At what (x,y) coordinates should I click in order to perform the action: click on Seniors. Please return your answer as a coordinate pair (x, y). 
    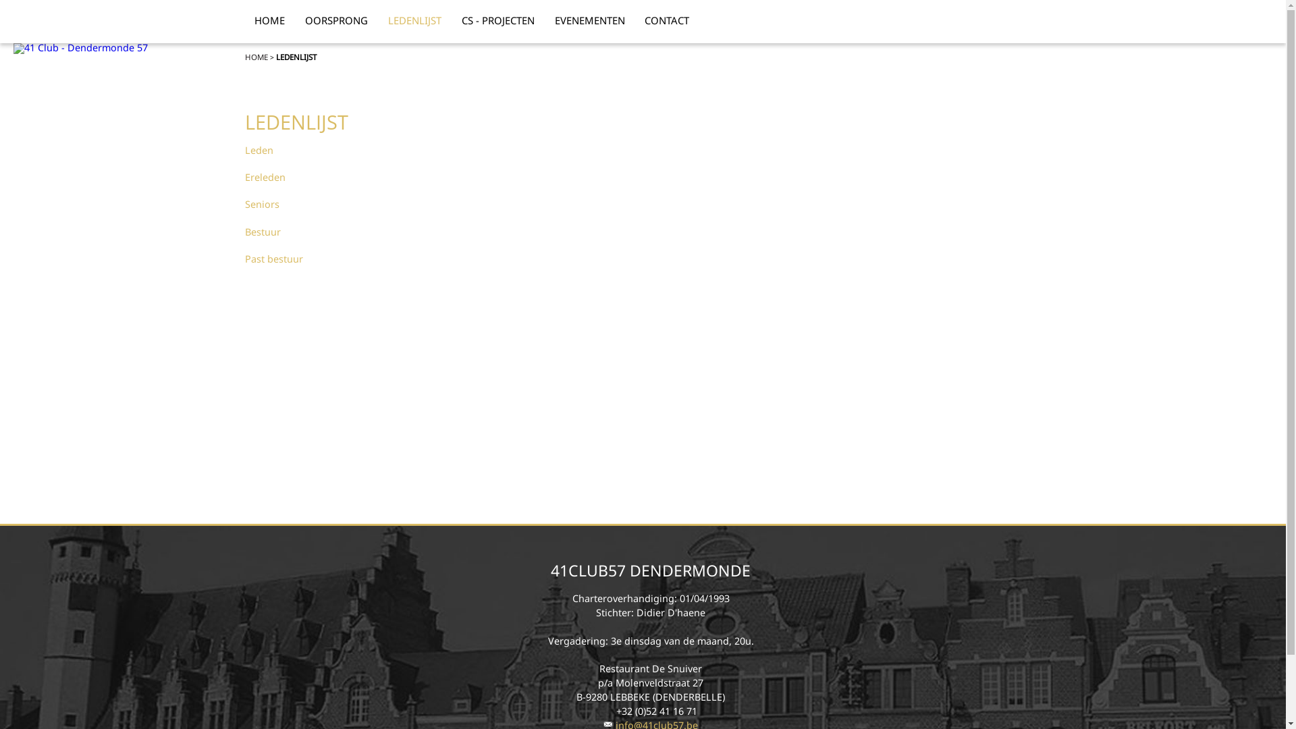
    Looking at the image, I should click on (262, 204).